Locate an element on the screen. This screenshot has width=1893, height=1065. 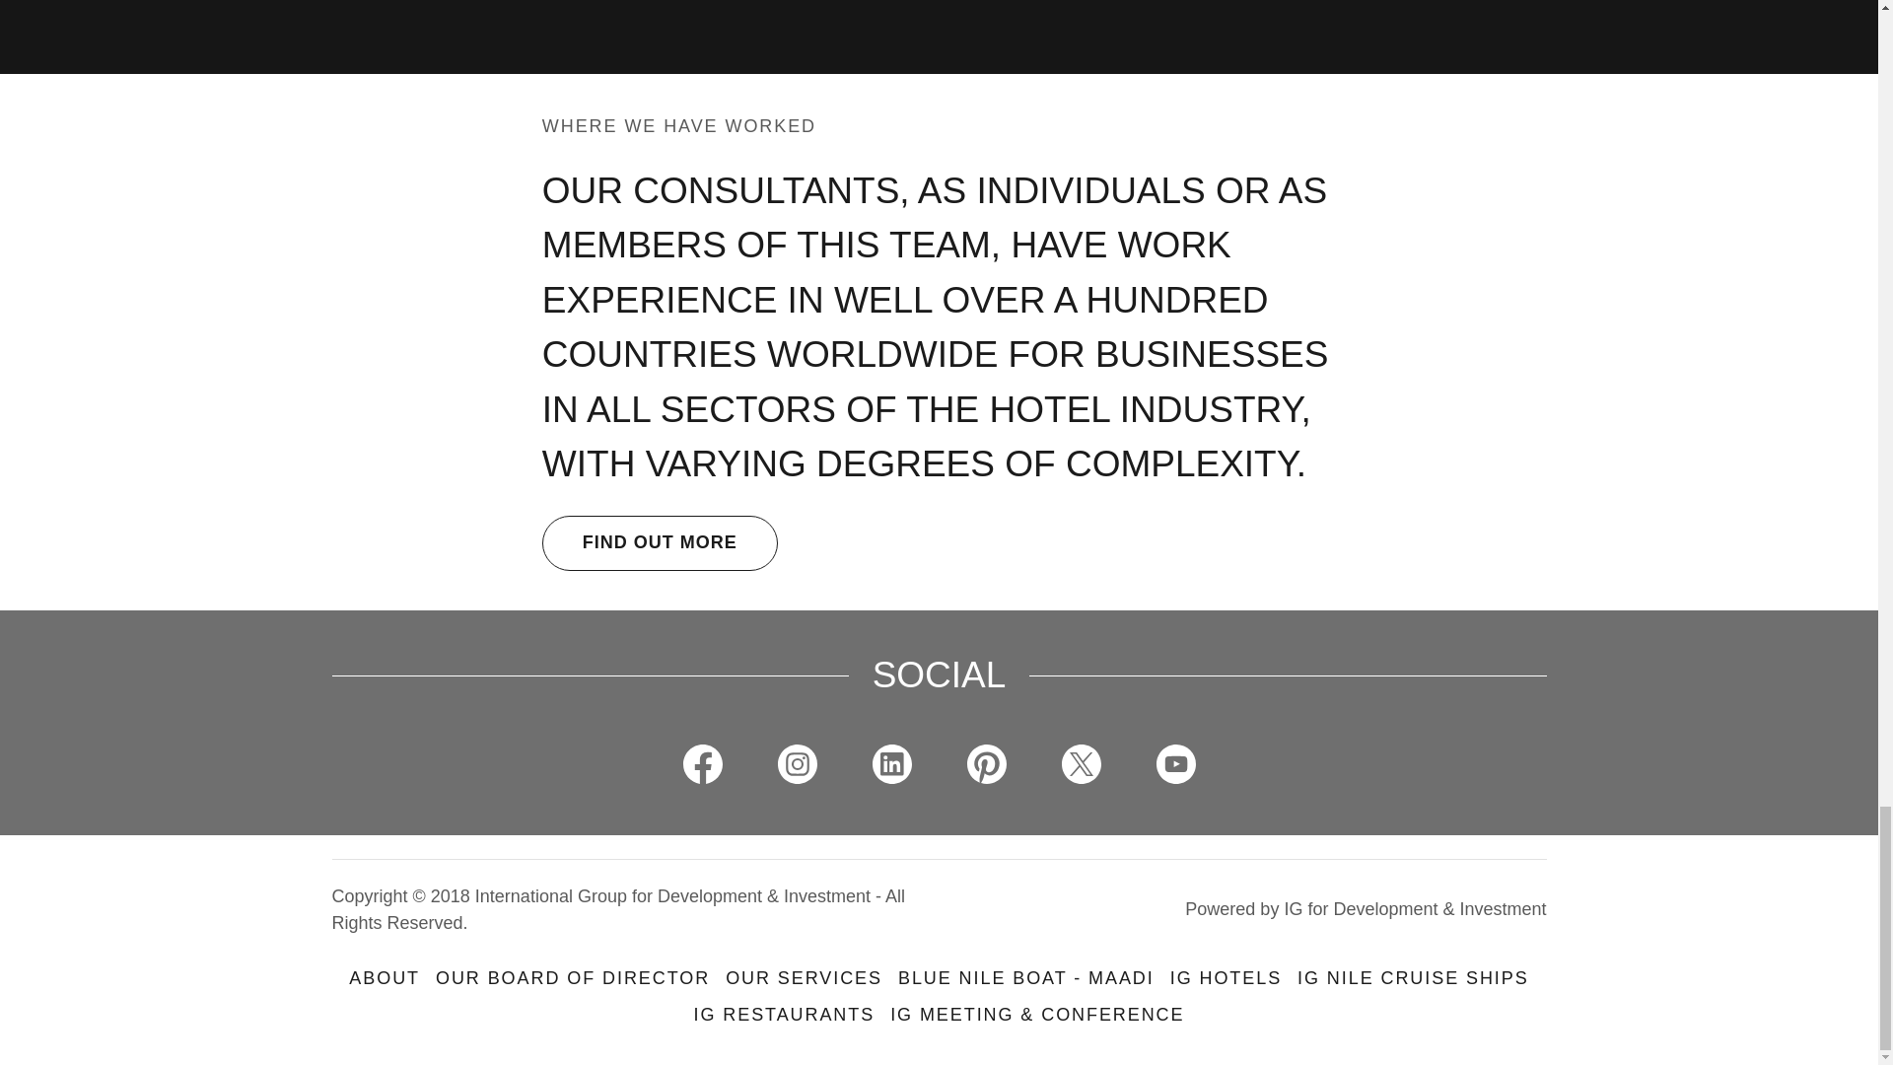
IG NILE CRUISE SHIPS is located at coordinates (1413, 978).